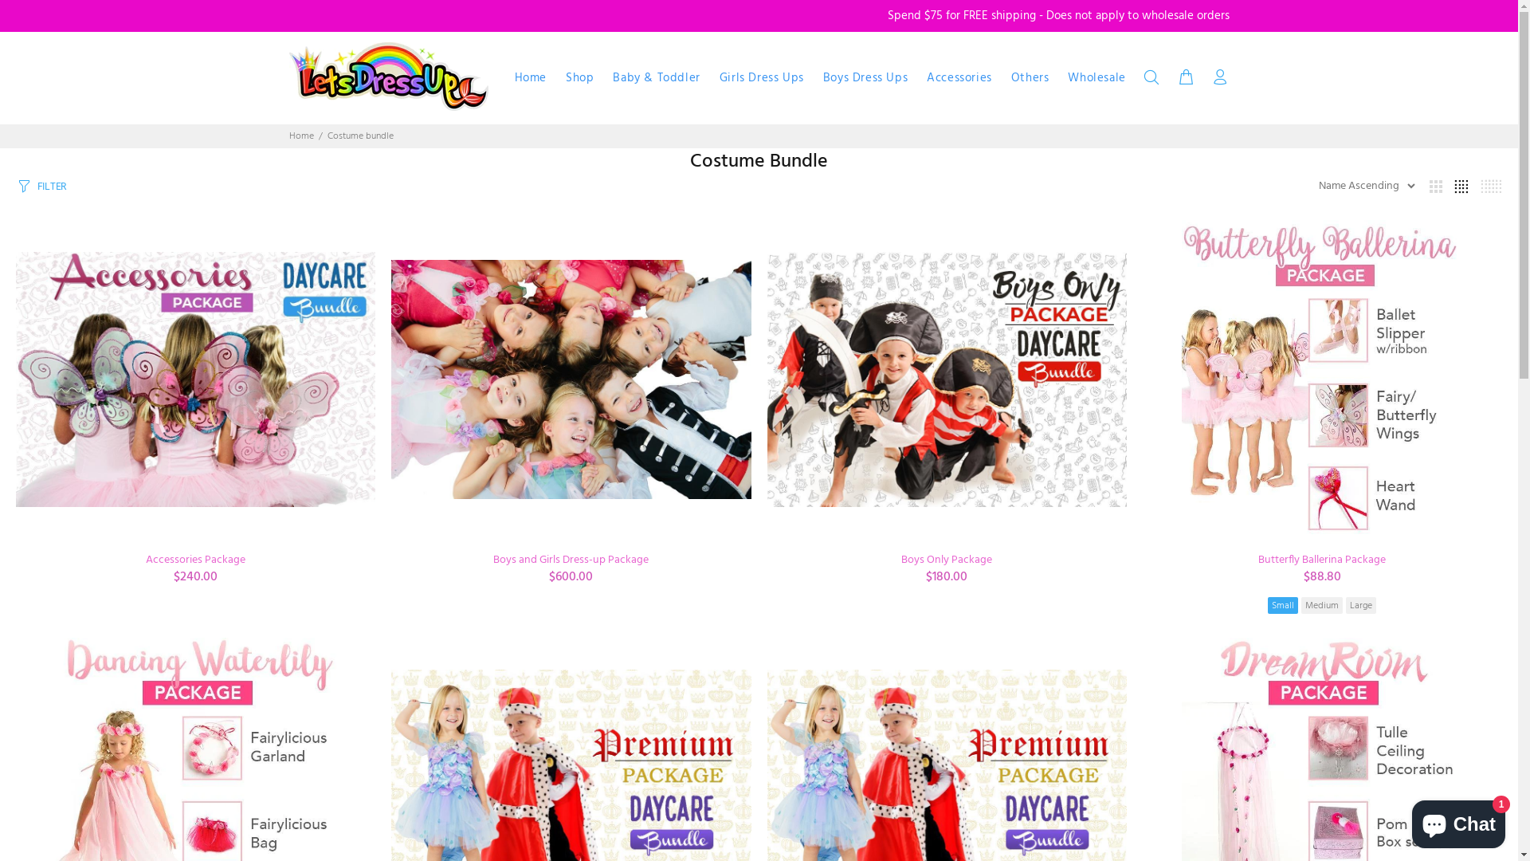 The height and width of the screenshot is (861, 1530). Describe the element at coordinates (1092, 78) in the screenshot. I see `Wholesale` at that location.